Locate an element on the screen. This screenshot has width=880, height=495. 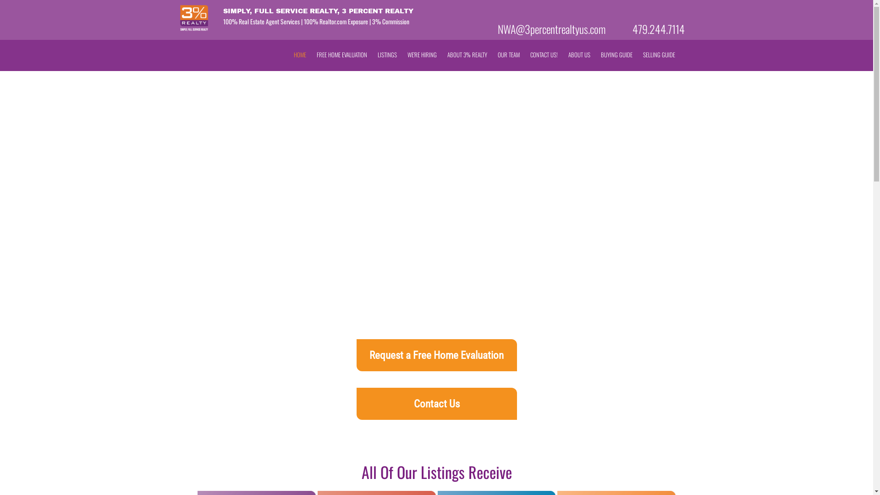
ABOUT US is located at coordinates (579, 55).